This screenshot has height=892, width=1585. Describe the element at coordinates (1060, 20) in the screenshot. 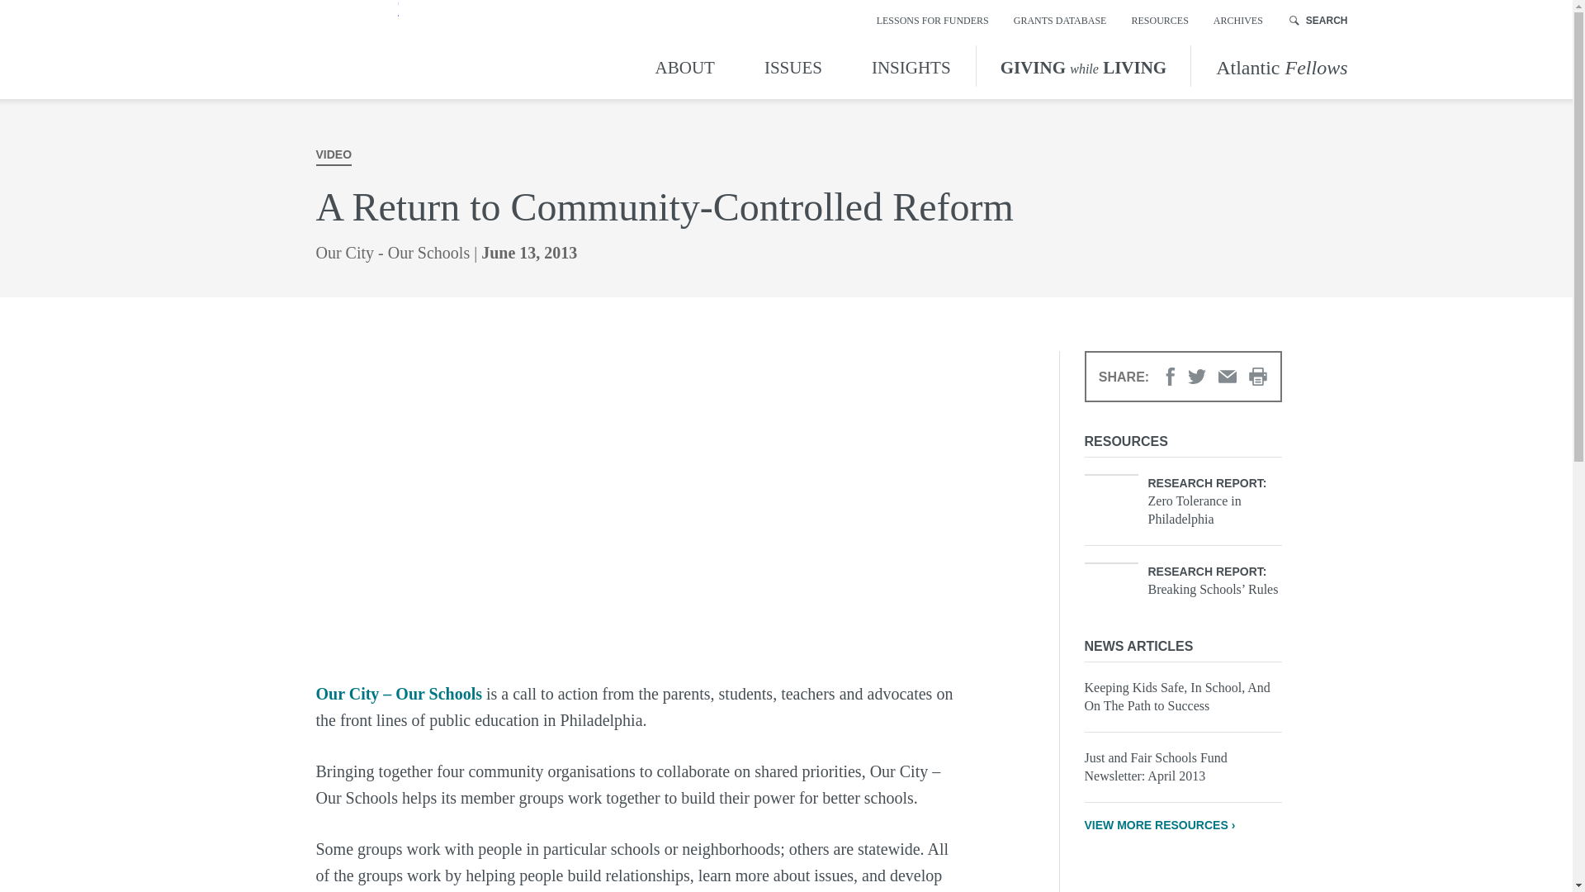

I see `GRANTS DATABASE` at that location.